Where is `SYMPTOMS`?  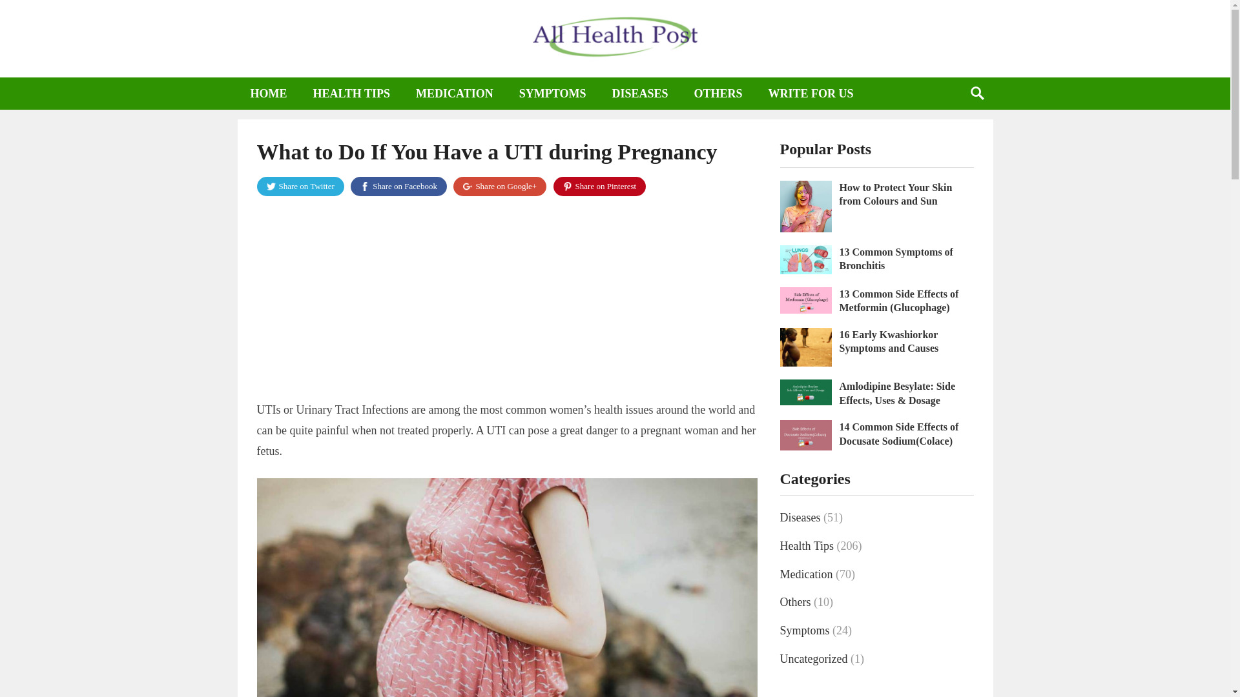
SYMPTOMS is located at coordinates (552, 93).